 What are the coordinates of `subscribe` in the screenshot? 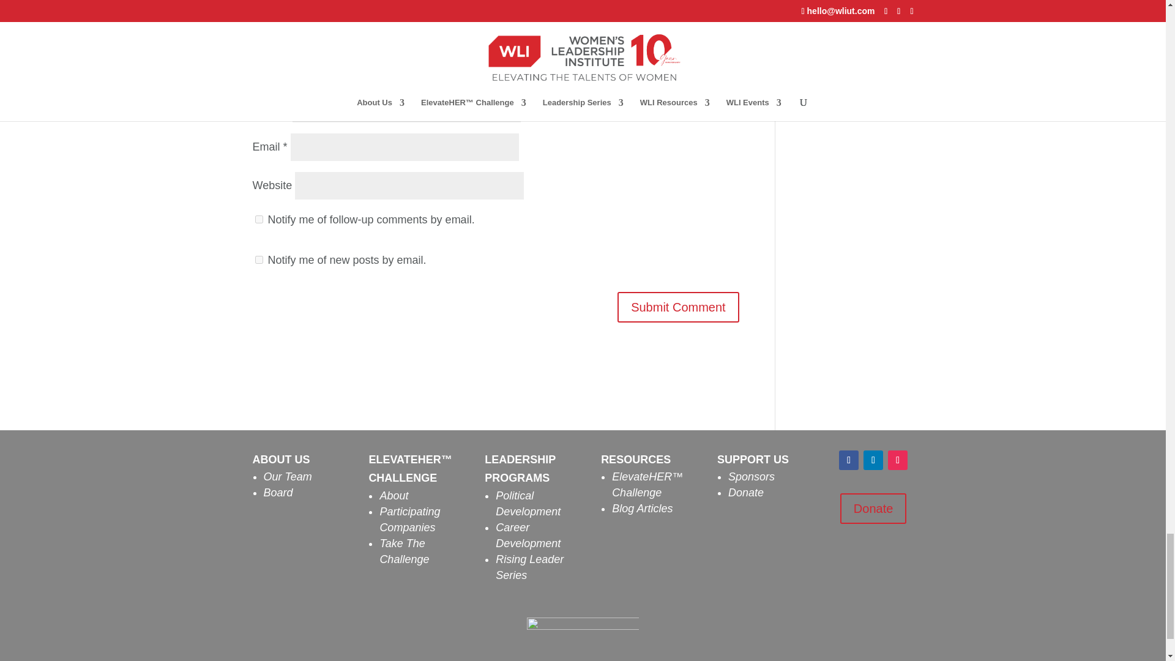 It's located at (258, 219).